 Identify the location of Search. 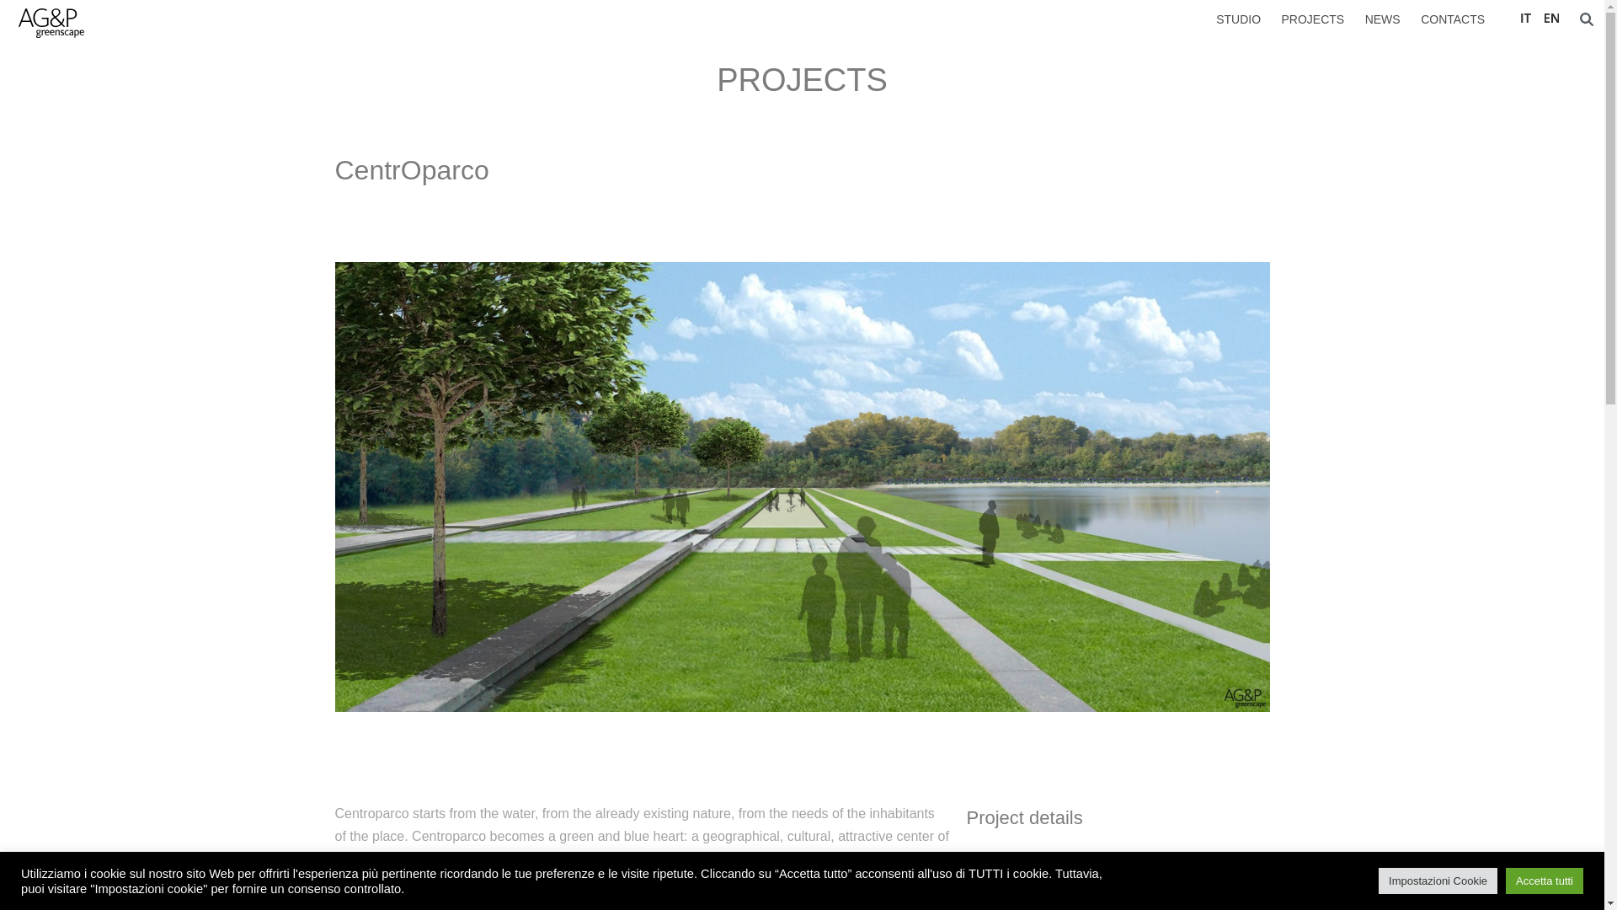
(36, 13).